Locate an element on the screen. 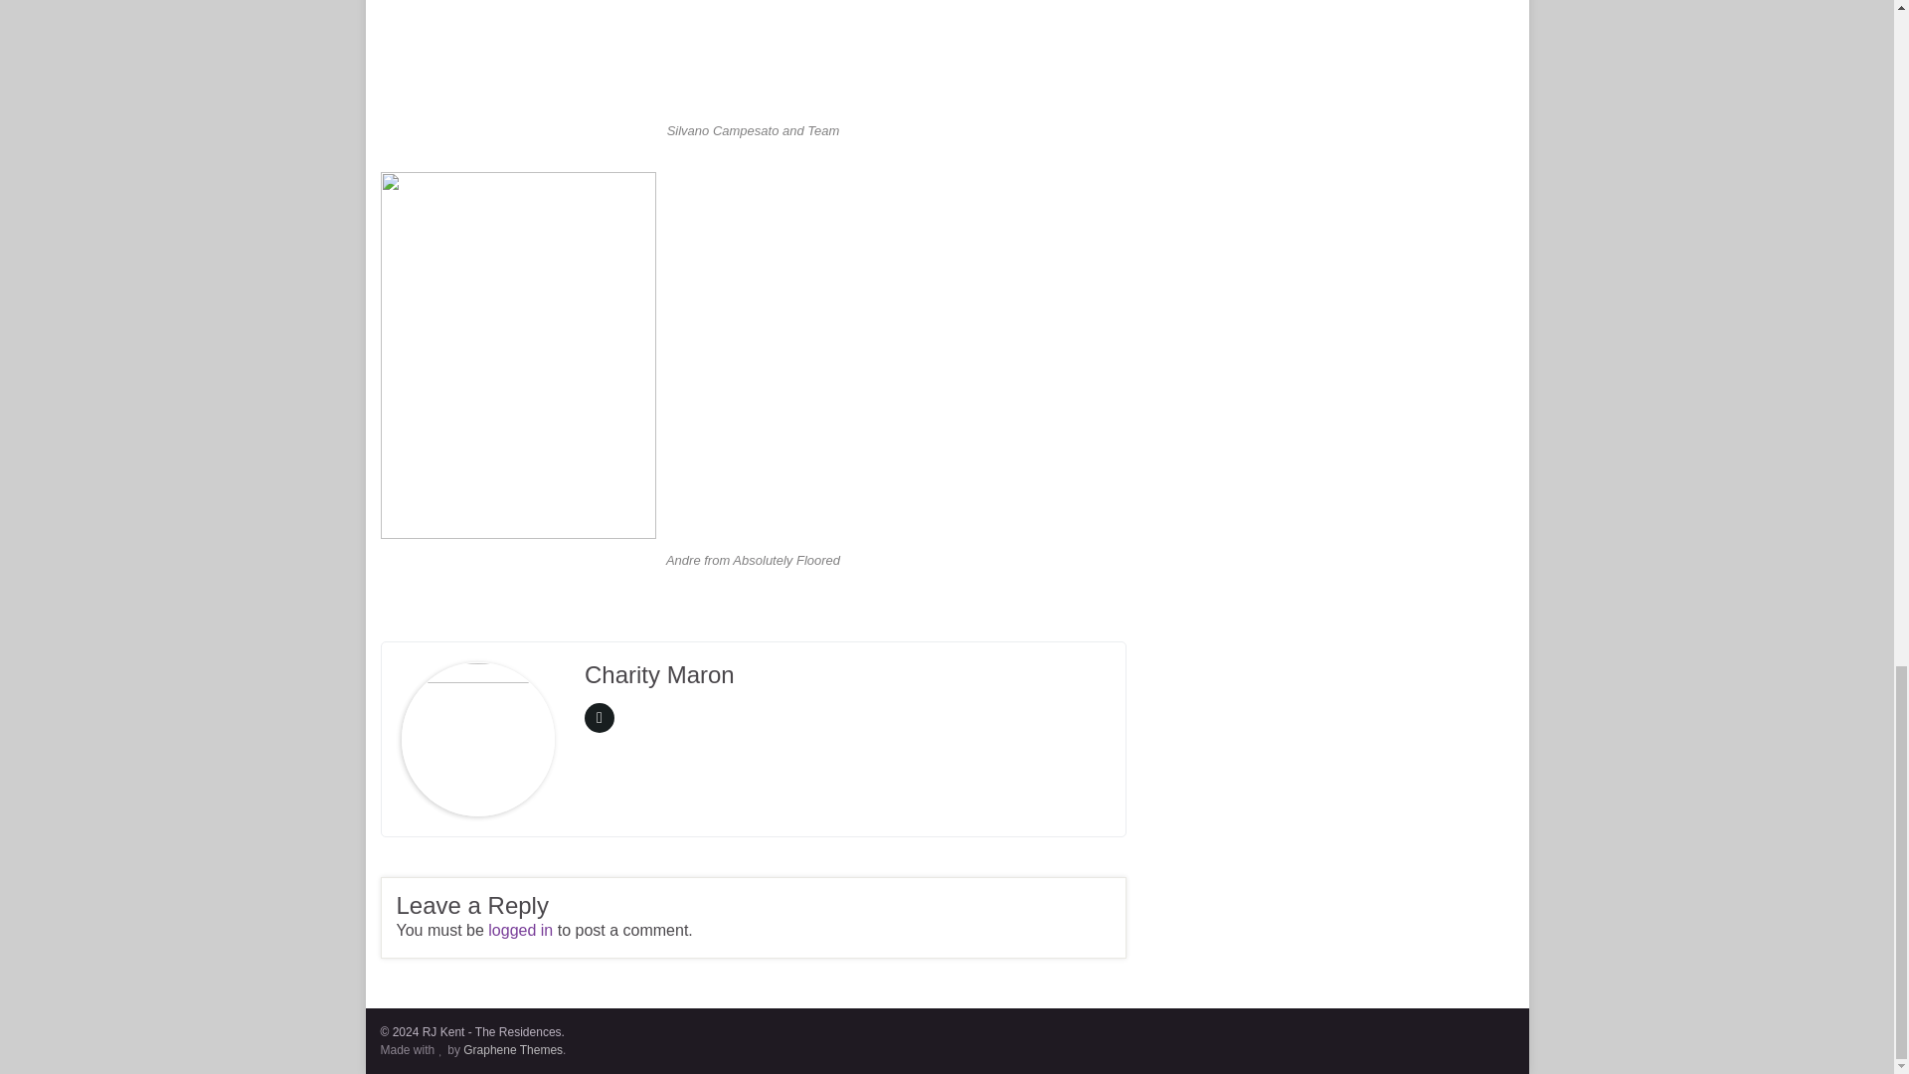 The width and height of the screenshot is (1909, 1074). logged in is located at coordinates (521, 929).